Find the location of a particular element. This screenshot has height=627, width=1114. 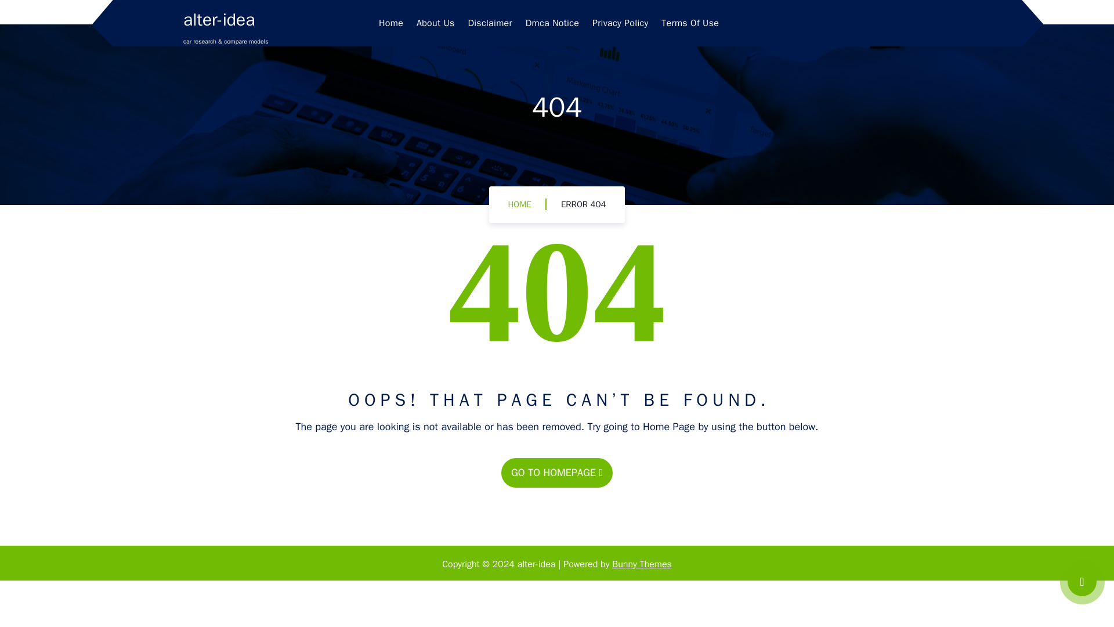

Privacy Policy is located at coordinates (620, 23).